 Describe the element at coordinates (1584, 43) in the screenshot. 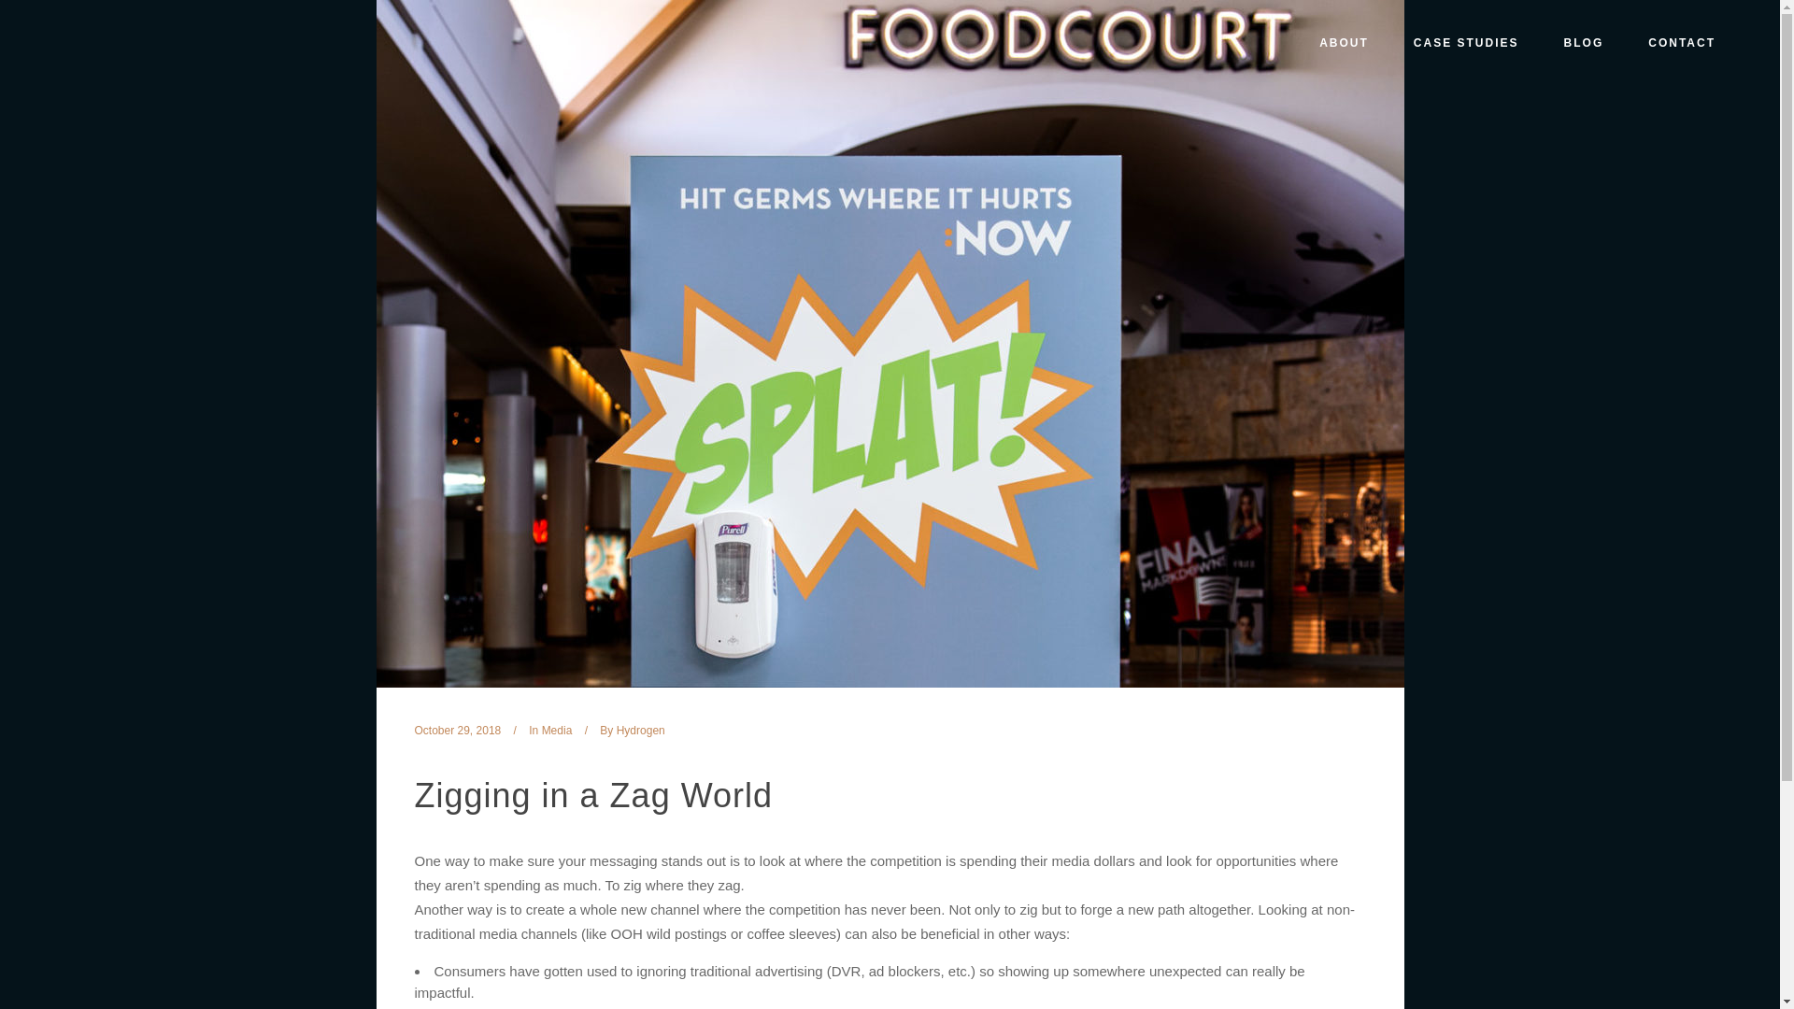

I see `BLOG` at that location.